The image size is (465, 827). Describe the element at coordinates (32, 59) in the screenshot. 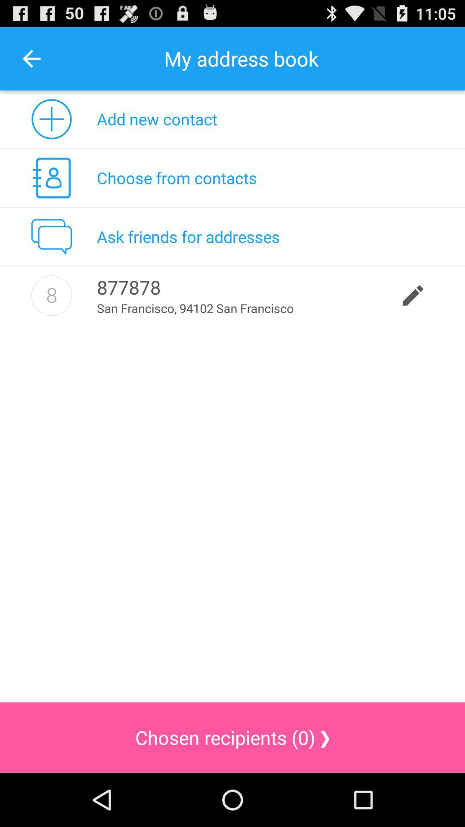

I see `go to previous` at that location.